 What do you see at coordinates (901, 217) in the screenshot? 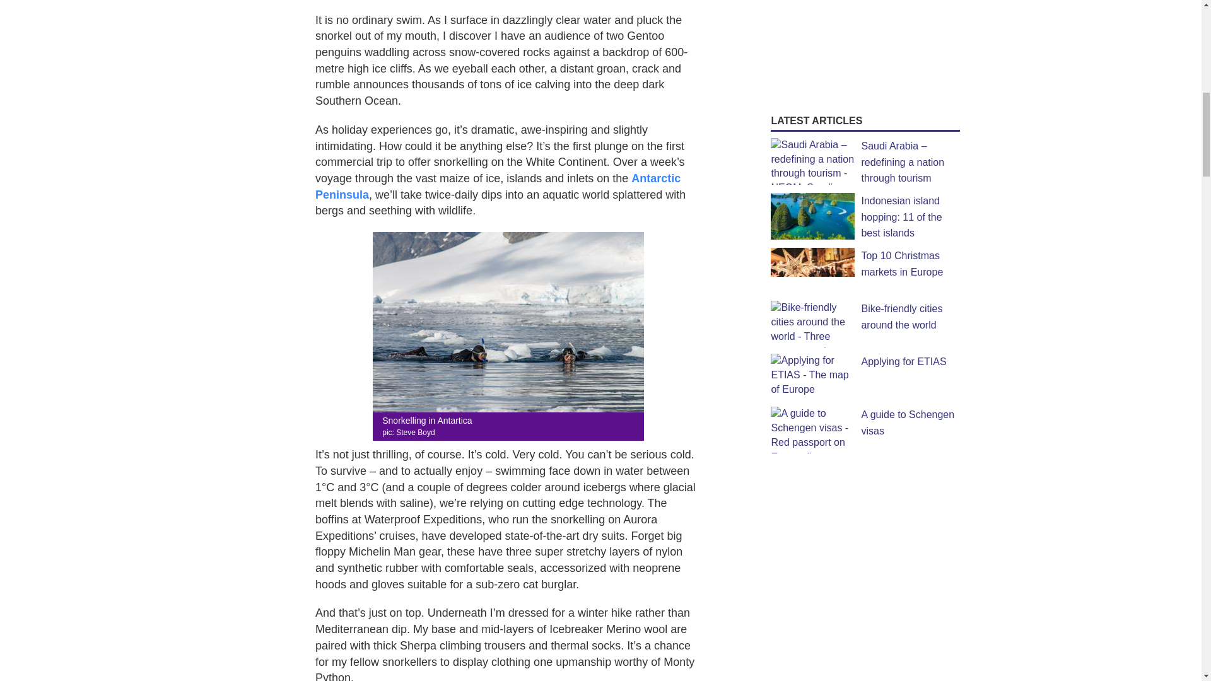
I see `Indonesian island hopping: 11 of the best islands` at bounding box center [901, 217].